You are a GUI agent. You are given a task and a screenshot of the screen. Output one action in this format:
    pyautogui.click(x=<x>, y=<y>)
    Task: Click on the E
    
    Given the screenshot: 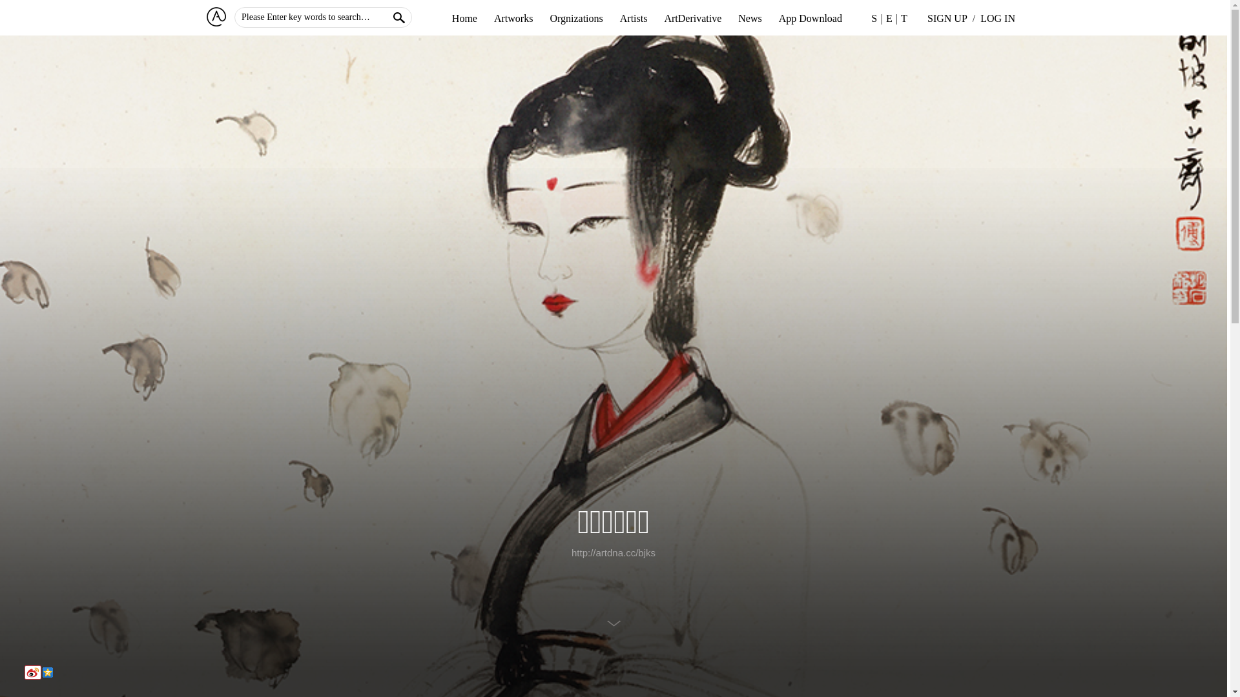 What is the action you would take?
    pyautogui.click(x=889, y=18)
    